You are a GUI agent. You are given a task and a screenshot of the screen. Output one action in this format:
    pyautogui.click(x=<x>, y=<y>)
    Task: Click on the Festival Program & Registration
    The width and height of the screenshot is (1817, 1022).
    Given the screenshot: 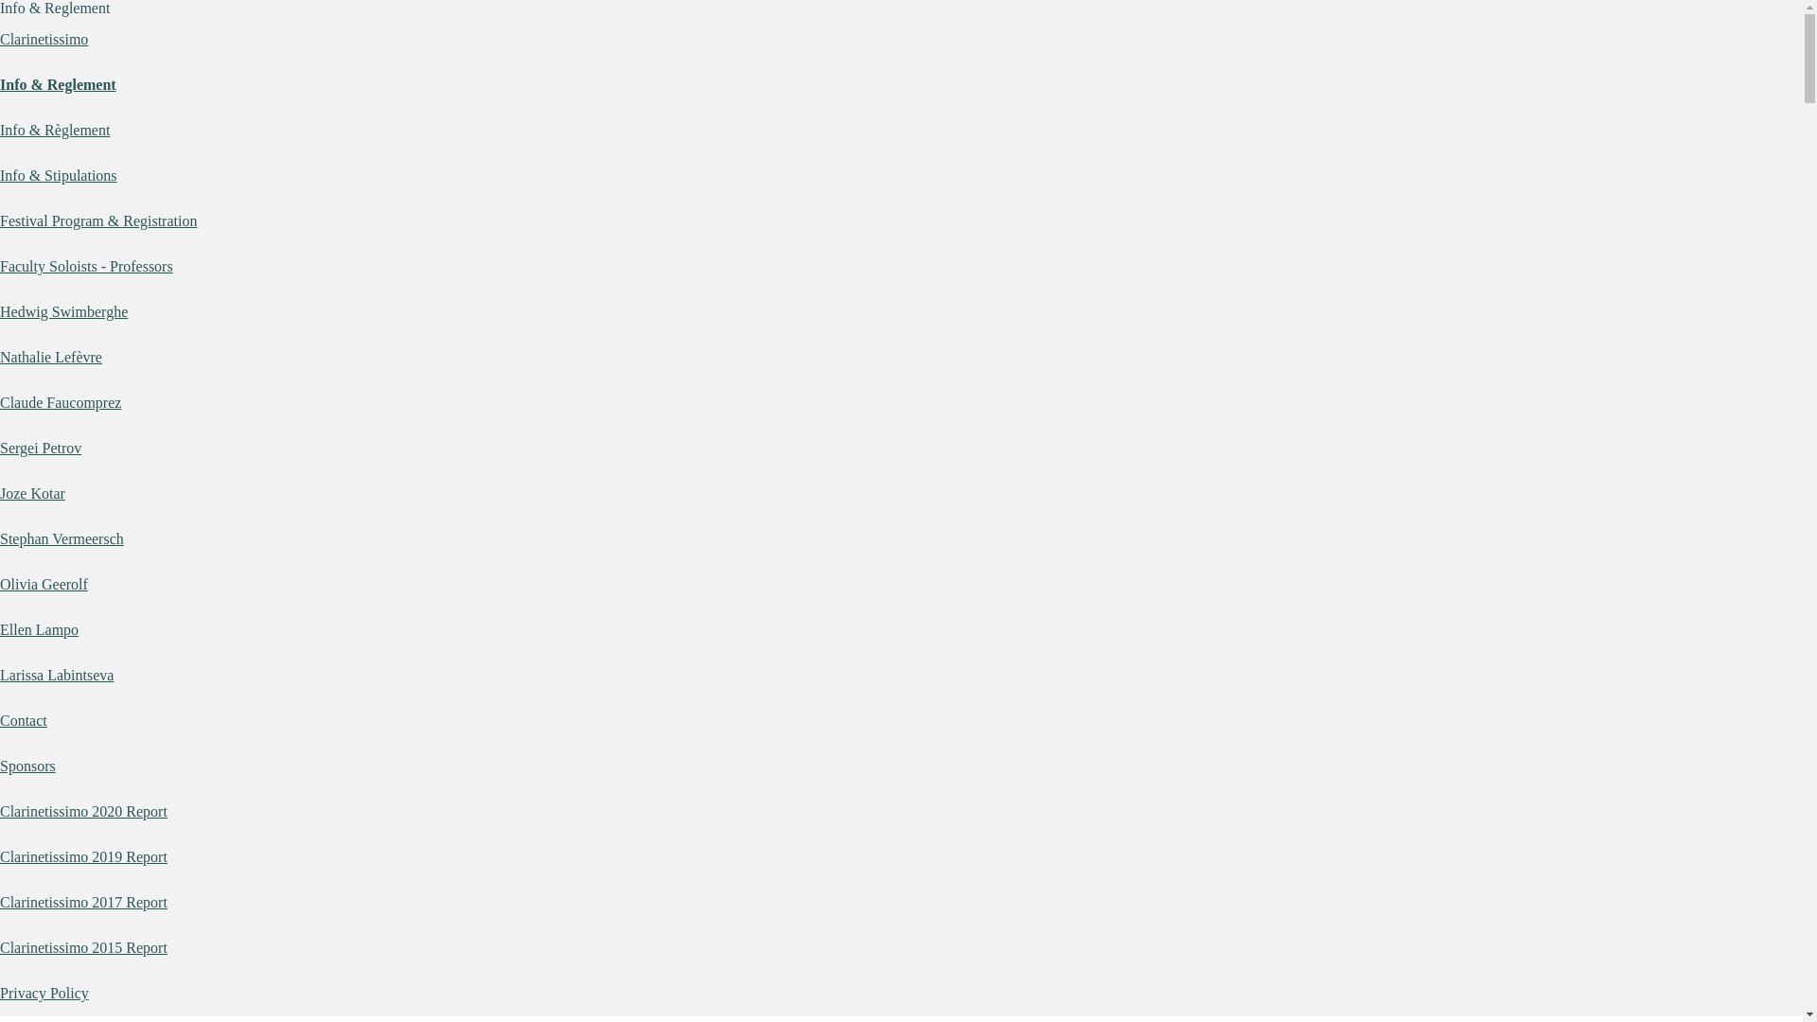 What is the action you would take?
    pyautogui.click(x=98, y=221)
    